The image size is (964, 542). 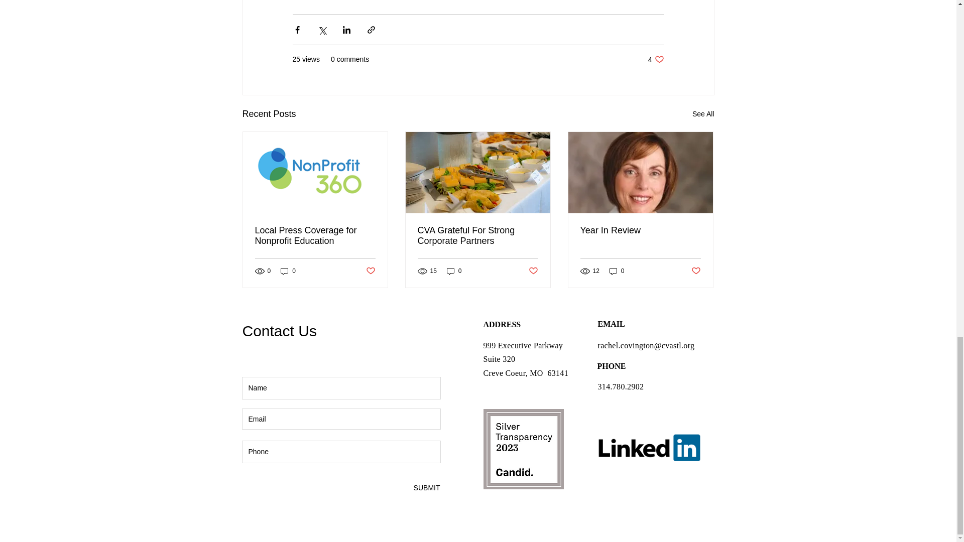 What do you see at coordinates (696, 271) in the screenshot?
I see `Year In Review` at bounding box center [696, 271].